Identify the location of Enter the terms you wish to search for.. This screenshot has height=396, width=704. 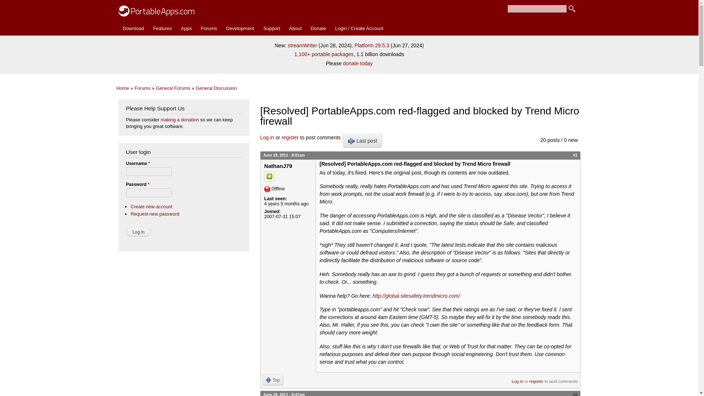
(537, 9).